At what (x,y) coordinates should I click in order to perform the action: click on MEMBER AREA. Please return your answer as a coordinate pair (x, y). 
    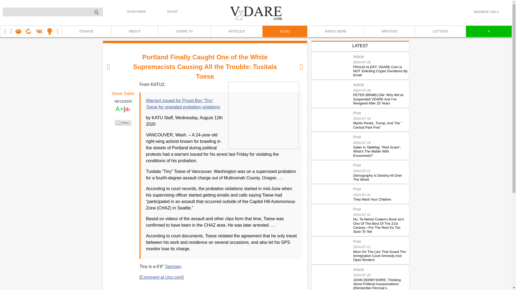
    Looking at the image, I should click on (486, 12).